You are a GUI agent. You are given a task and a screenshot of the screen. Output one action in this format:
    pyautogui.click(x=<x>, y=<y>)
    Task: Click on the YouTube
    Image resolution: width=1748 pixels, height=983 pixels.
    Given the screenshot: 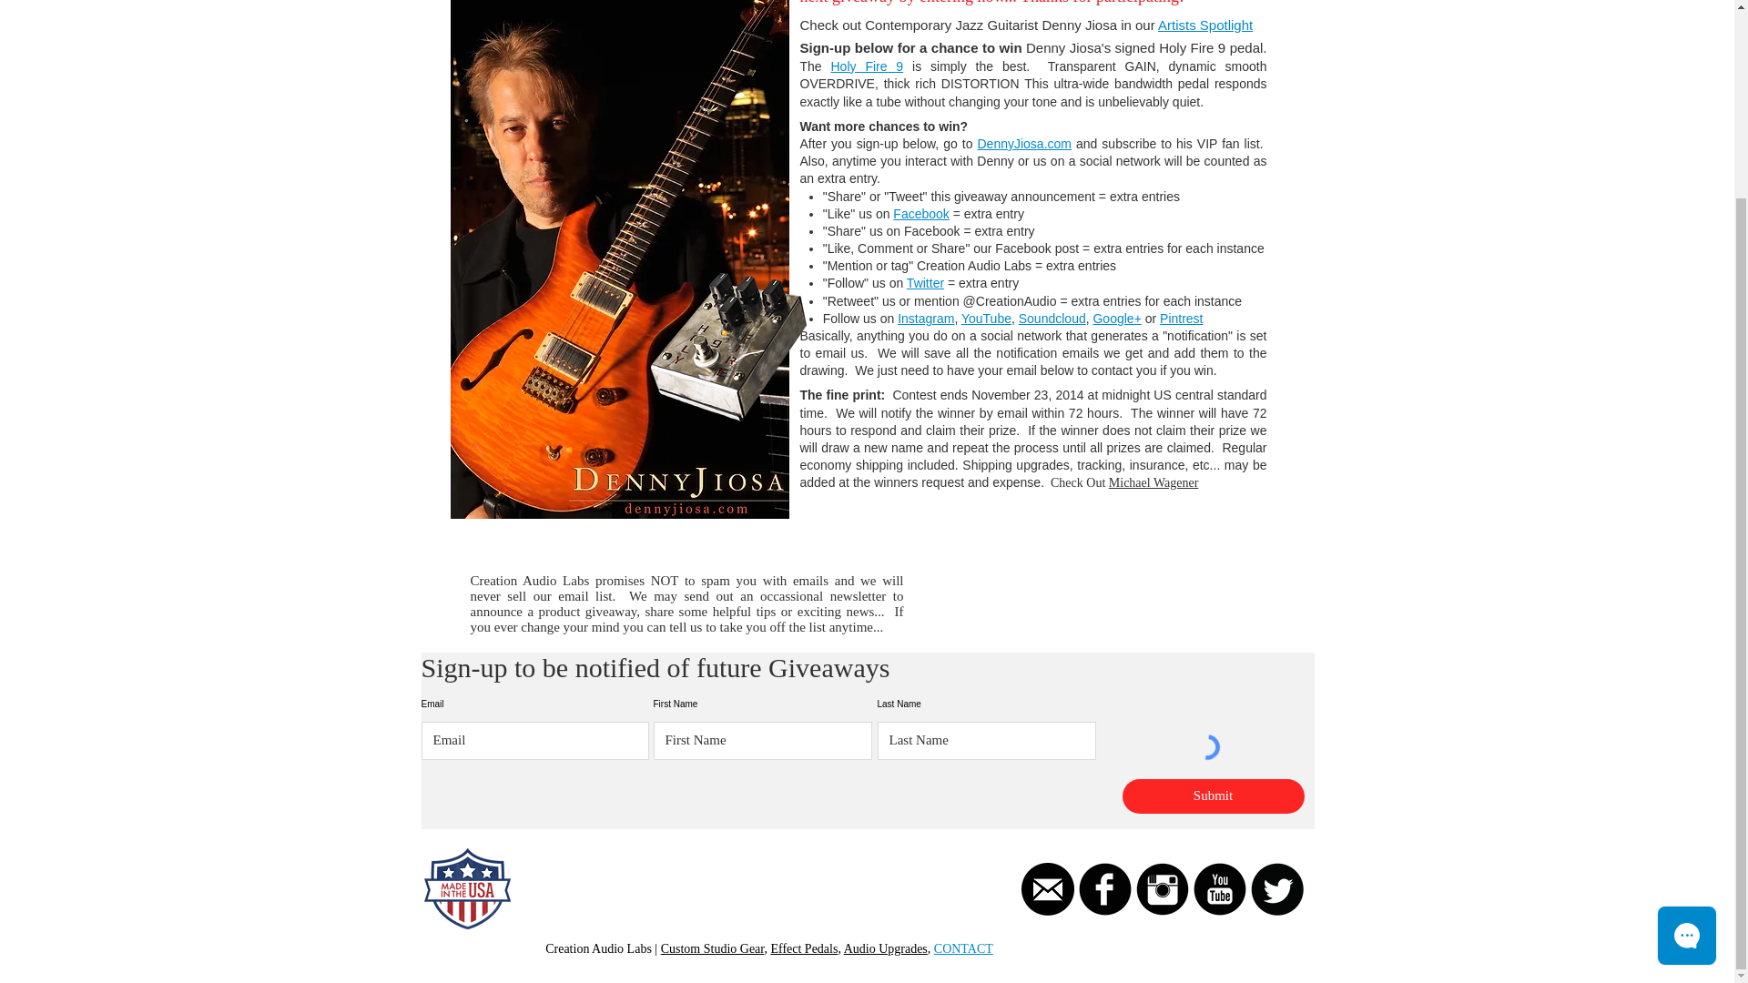 What is the action you would take?
    pyautogui.click(x=987, y=319)
    